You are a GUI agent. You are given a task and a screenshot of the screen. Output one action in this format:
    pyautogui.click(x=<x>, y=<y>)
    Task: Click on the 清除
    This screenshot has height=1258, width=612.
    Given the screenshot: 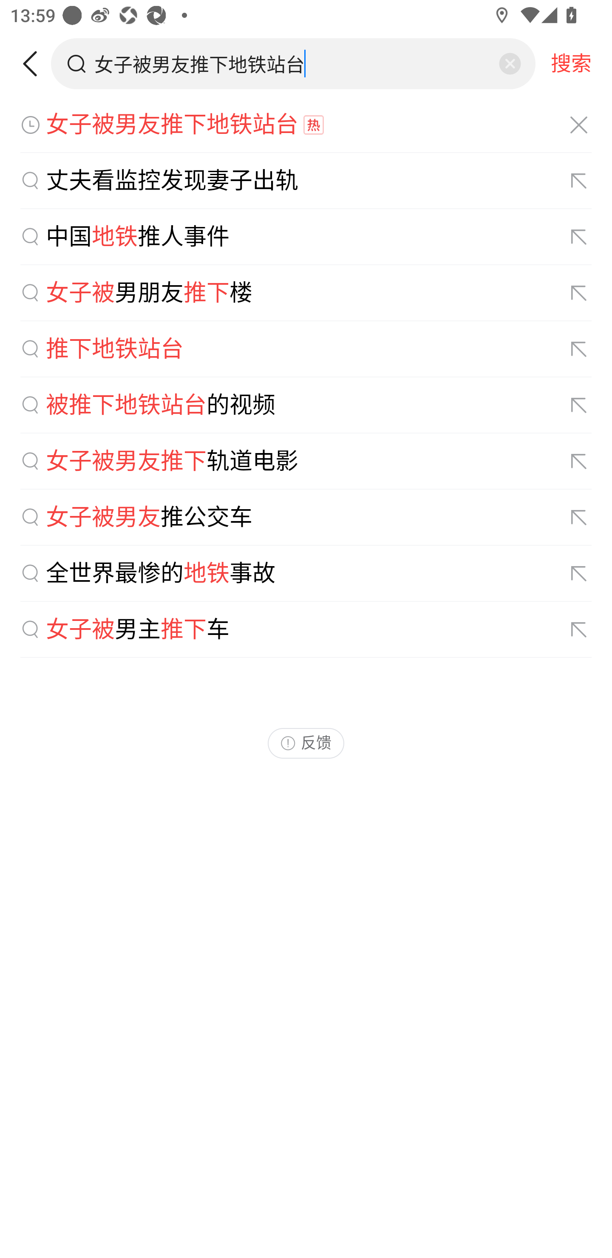 What is the action you would take?
    pyautogui.click(x=510, y=64)
    